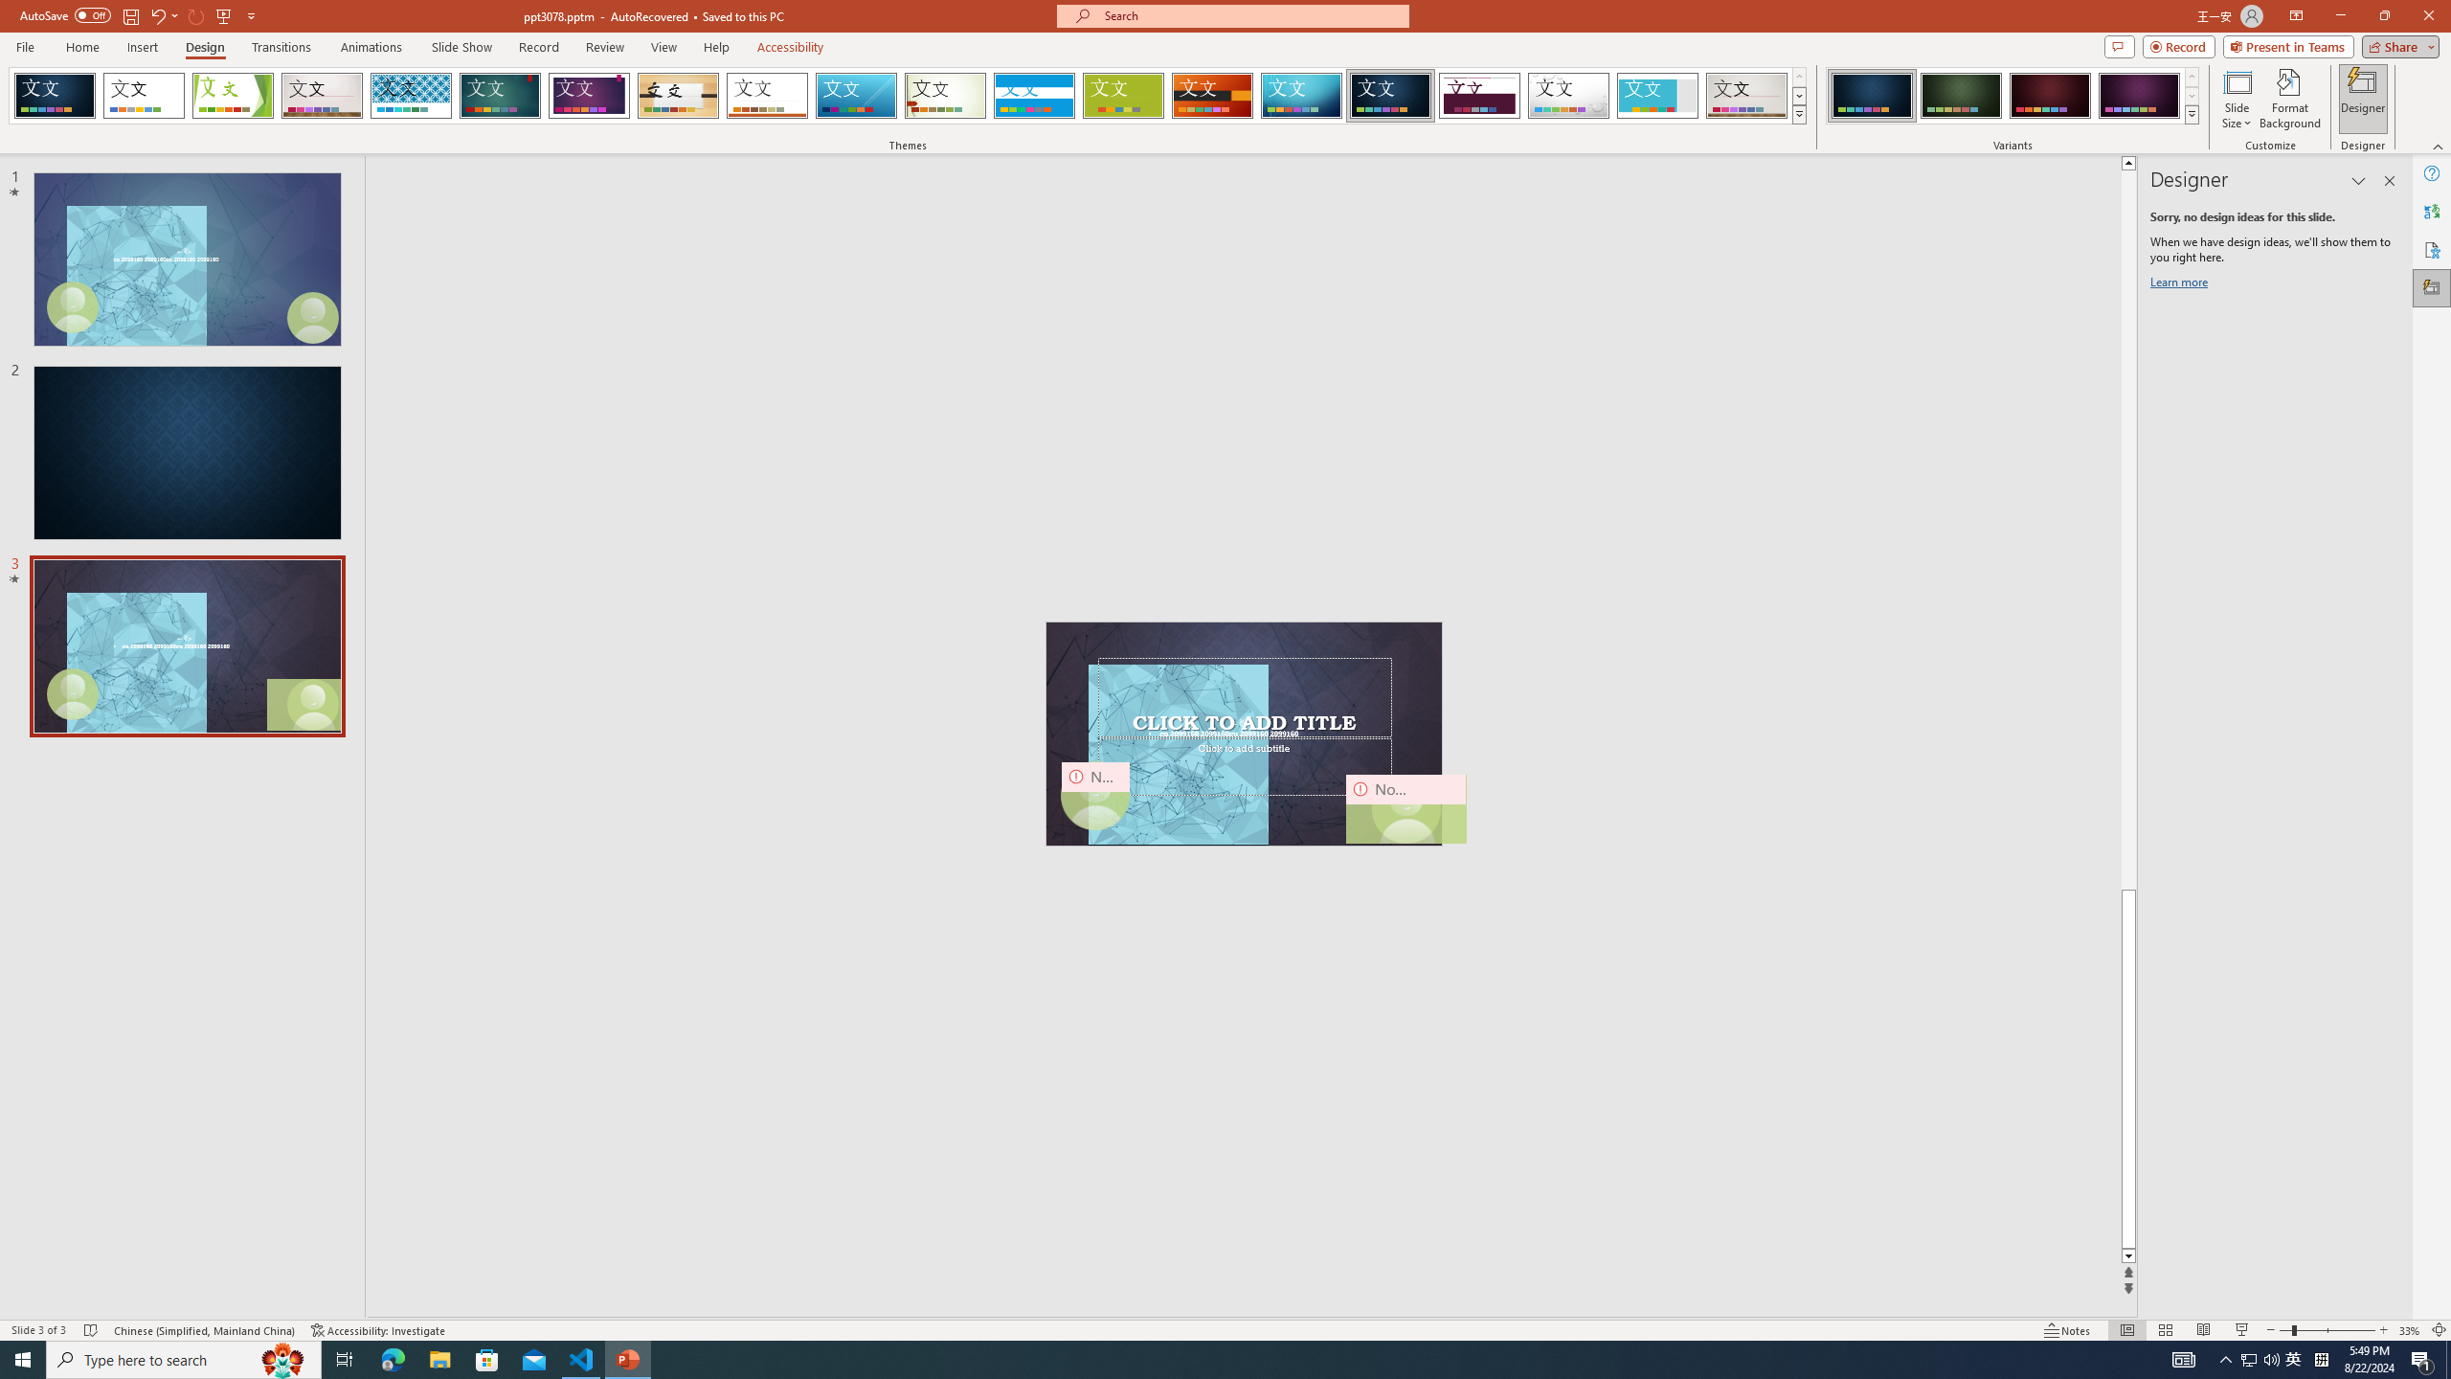 The image size is (2451, 1379). I want to click on Slide Size, so click(2237, 99).